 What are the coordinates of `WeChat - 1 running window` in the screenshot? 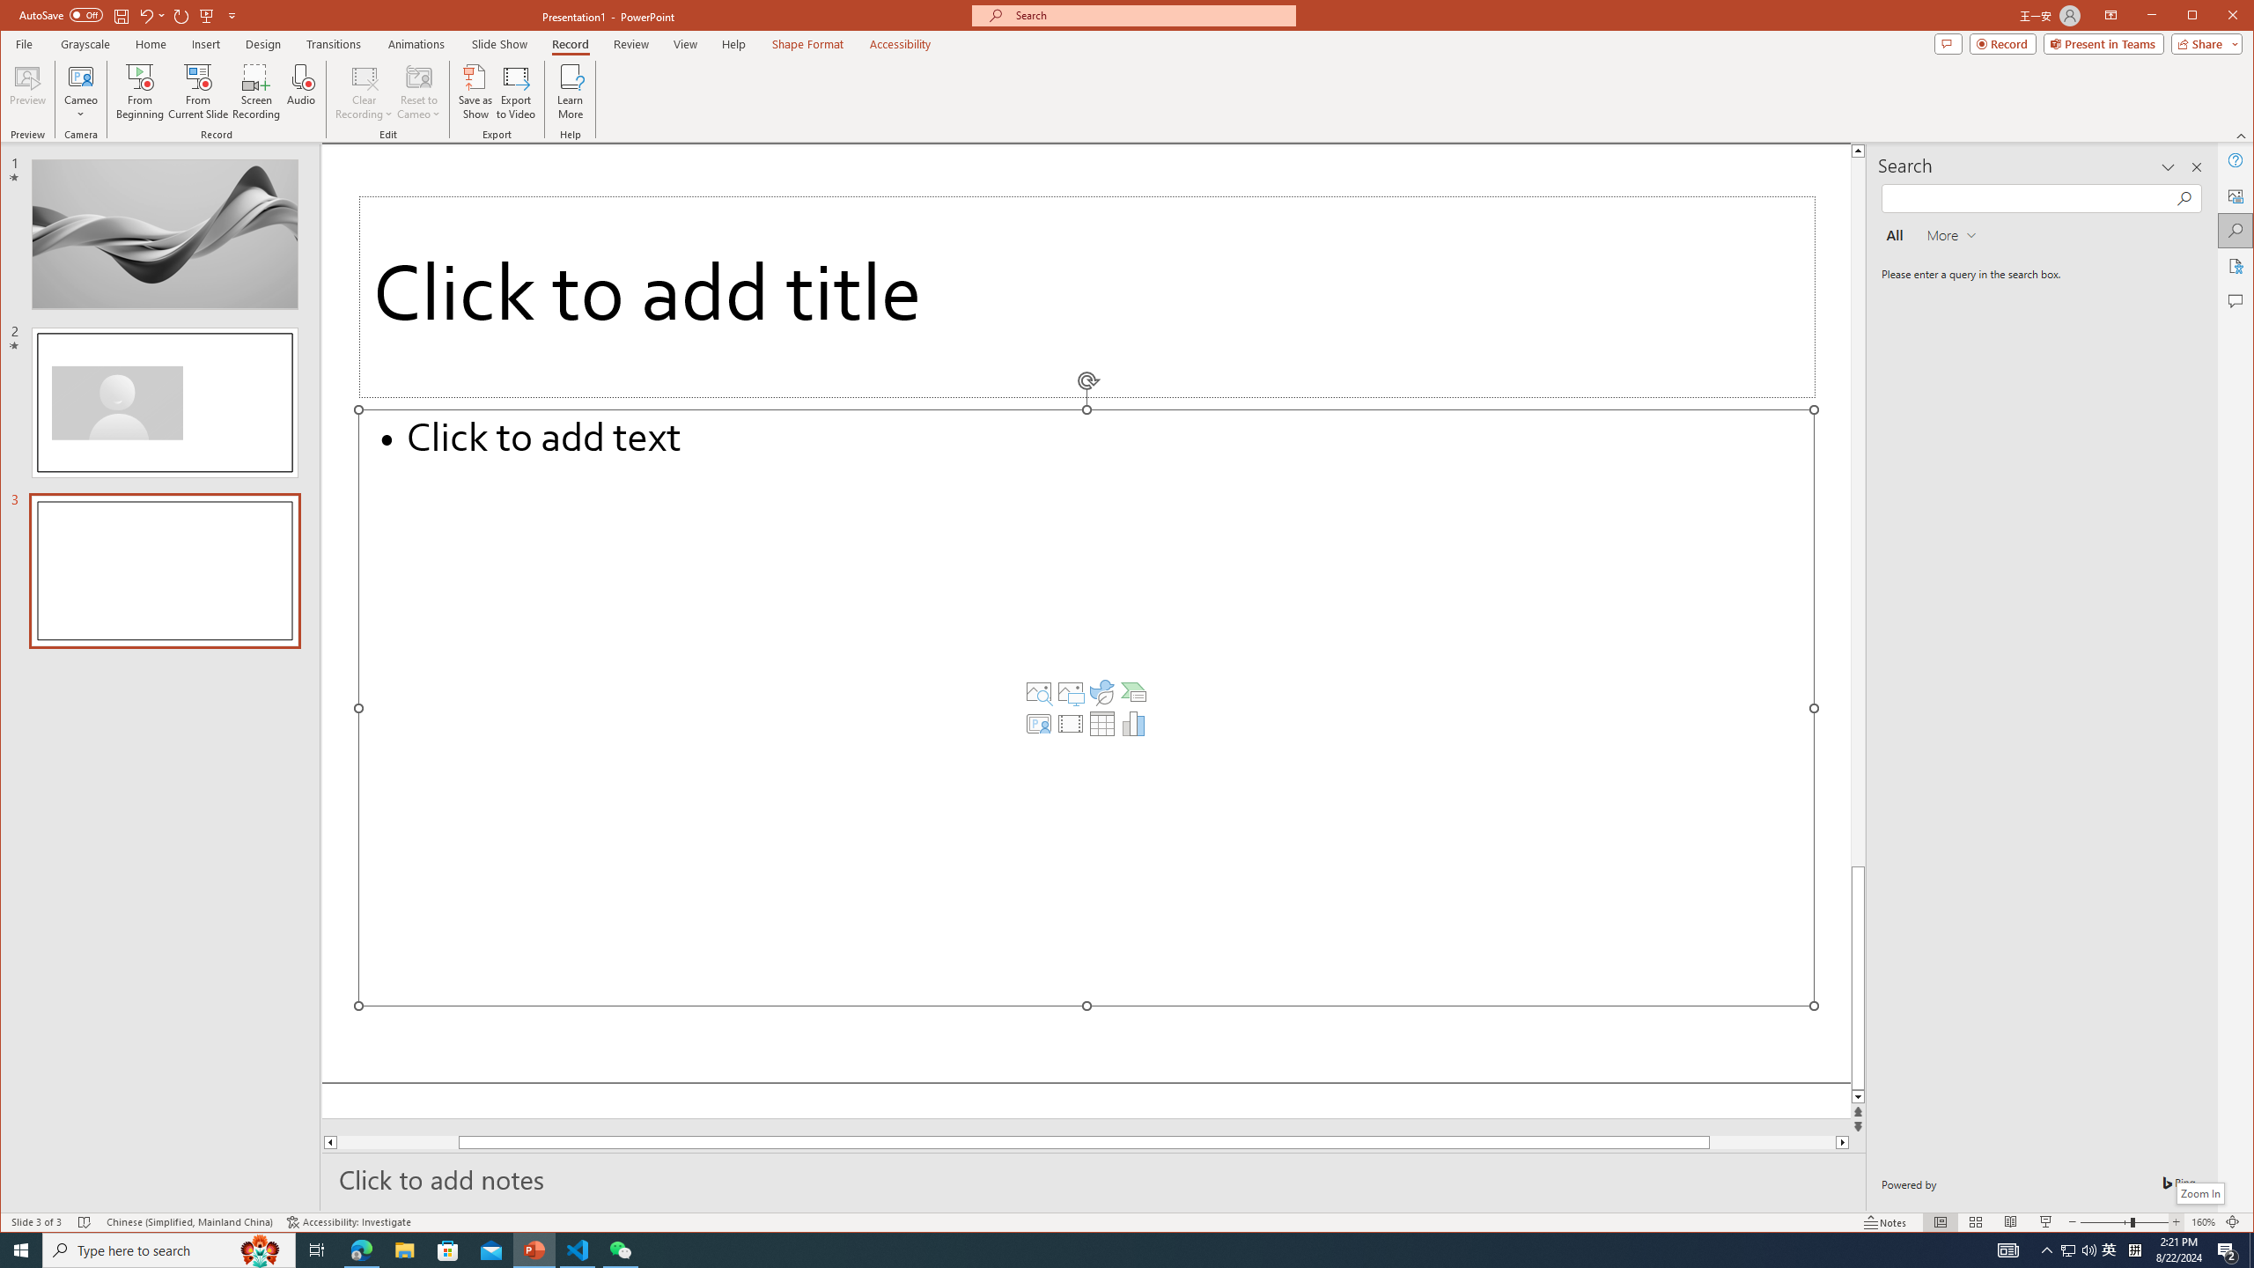 It's located at (620, 1250).